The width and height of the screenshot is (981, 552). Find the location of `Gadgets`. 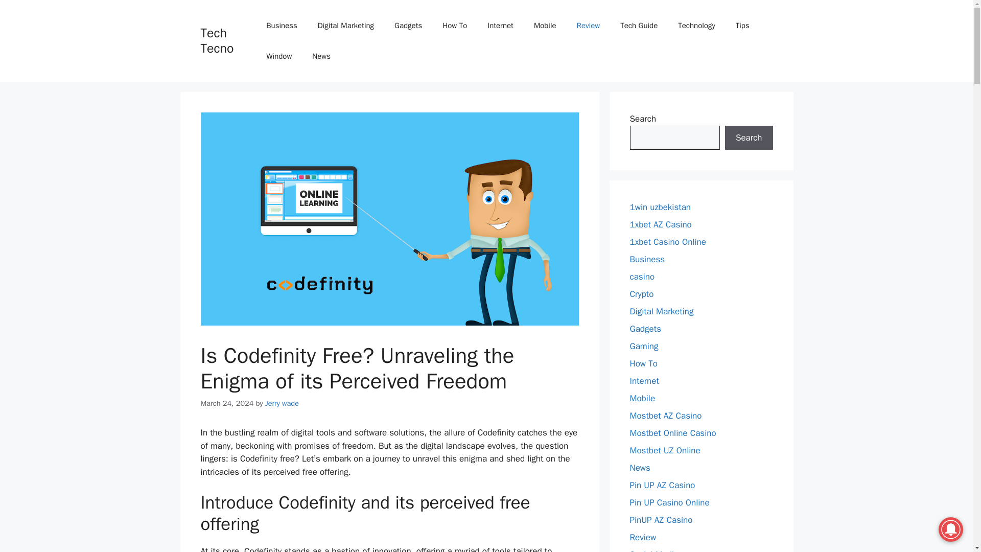

Gadgets is located at coordinates (645, 329).